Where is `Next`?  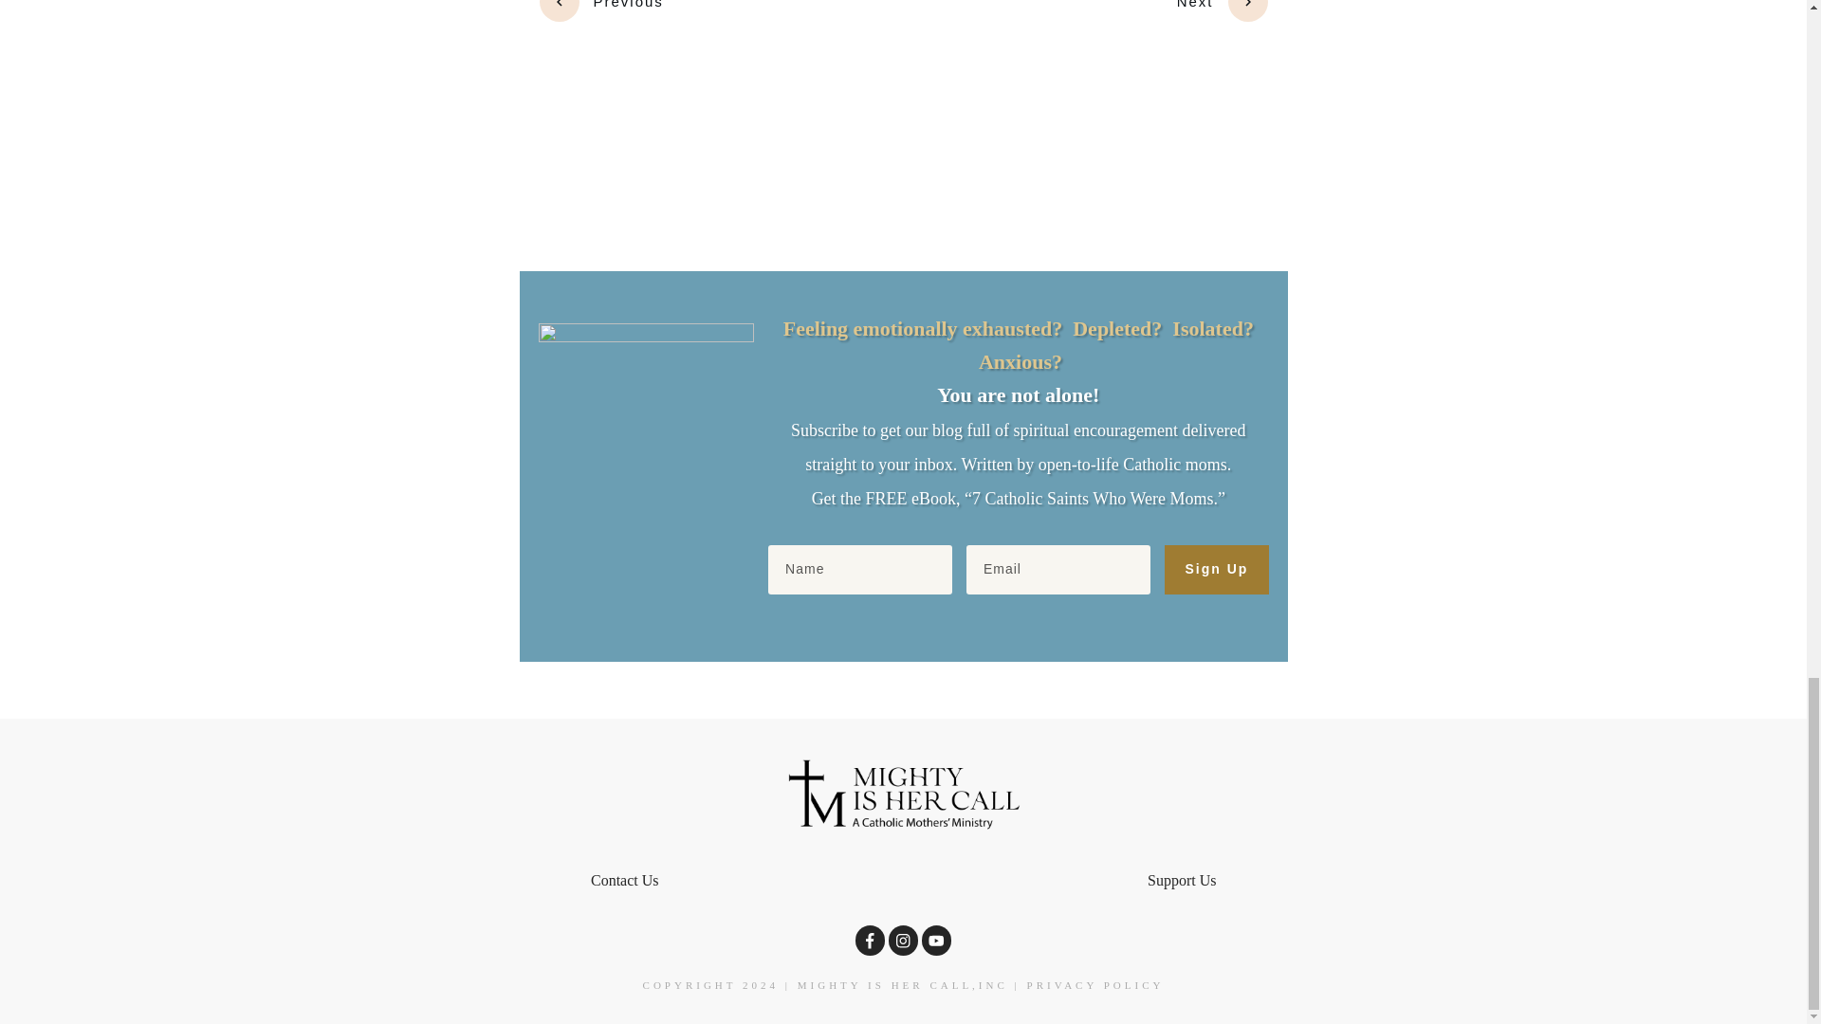
Next is located at coordinates (1222, 10).